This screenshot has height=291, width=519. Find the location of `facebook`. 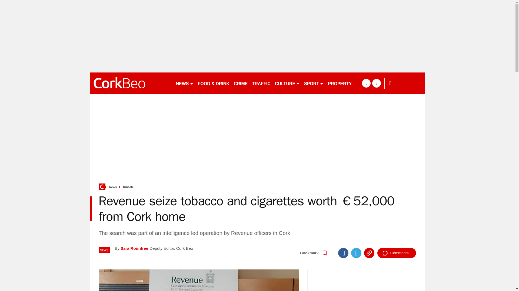

facebook is located at coordinates (366, 83).